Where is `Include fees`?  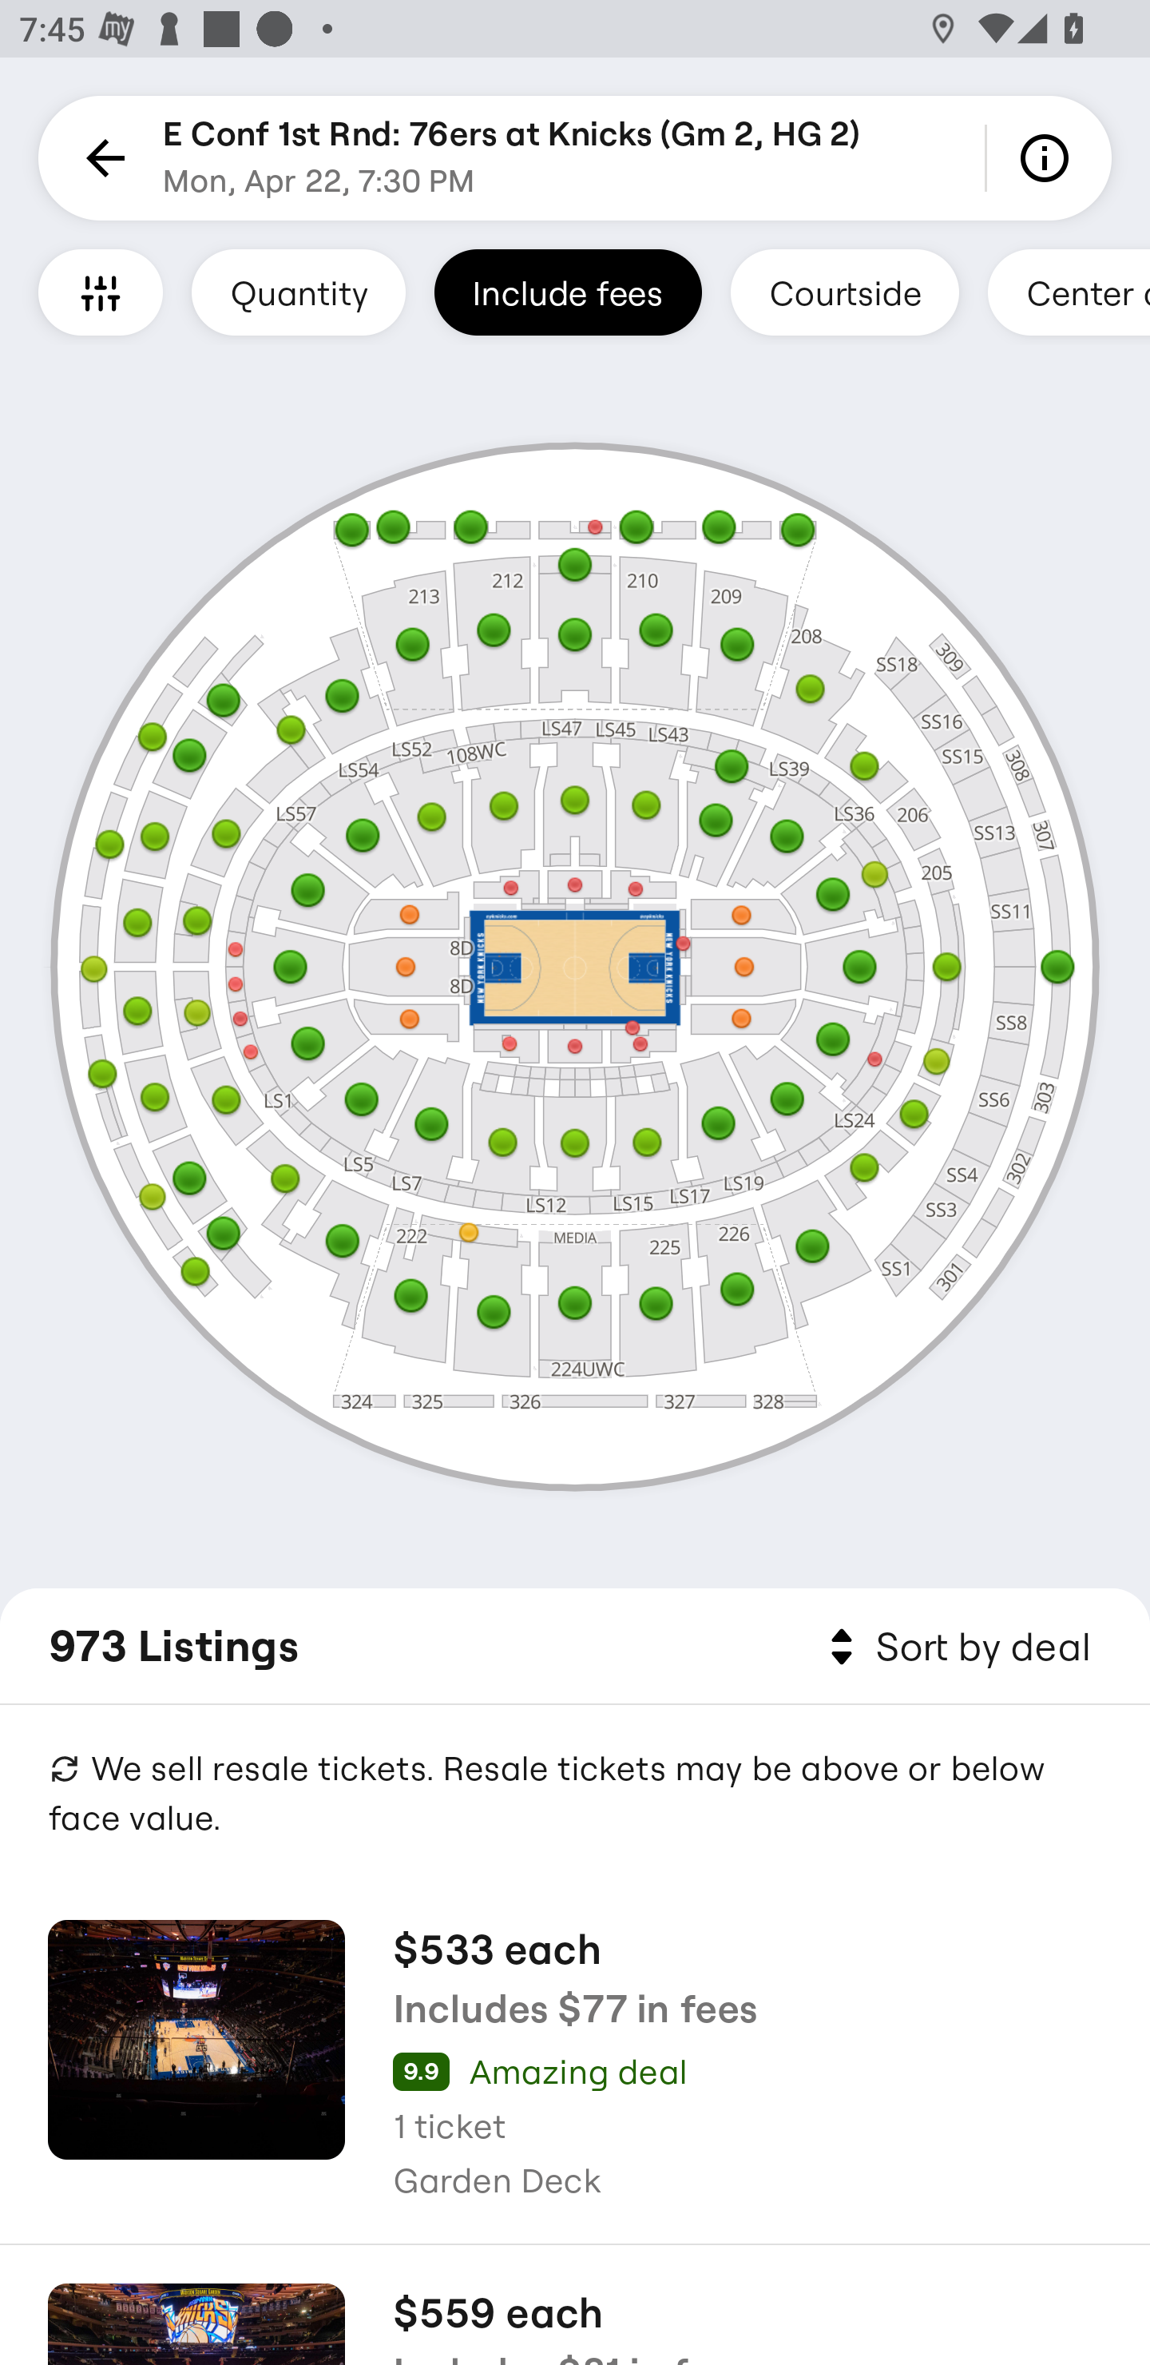
Include fees is located at coordinates (568, 292).